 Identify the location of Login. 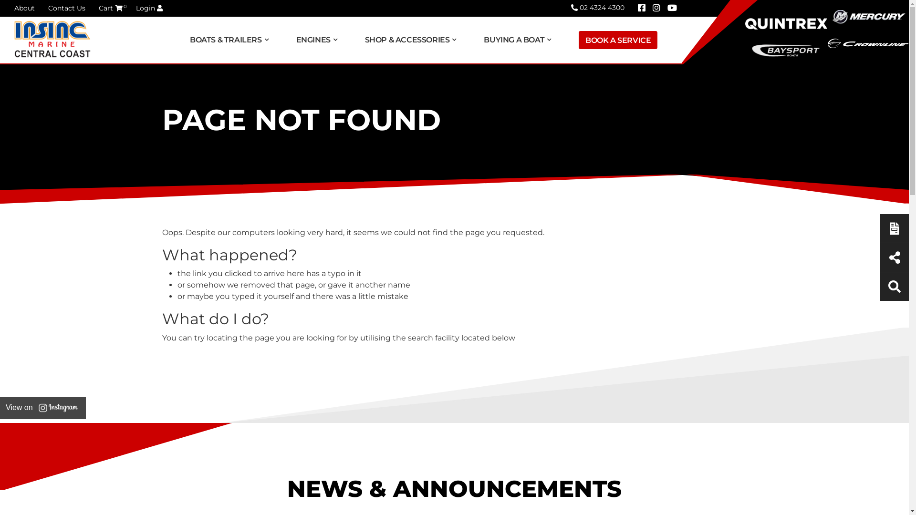
(149, 8).